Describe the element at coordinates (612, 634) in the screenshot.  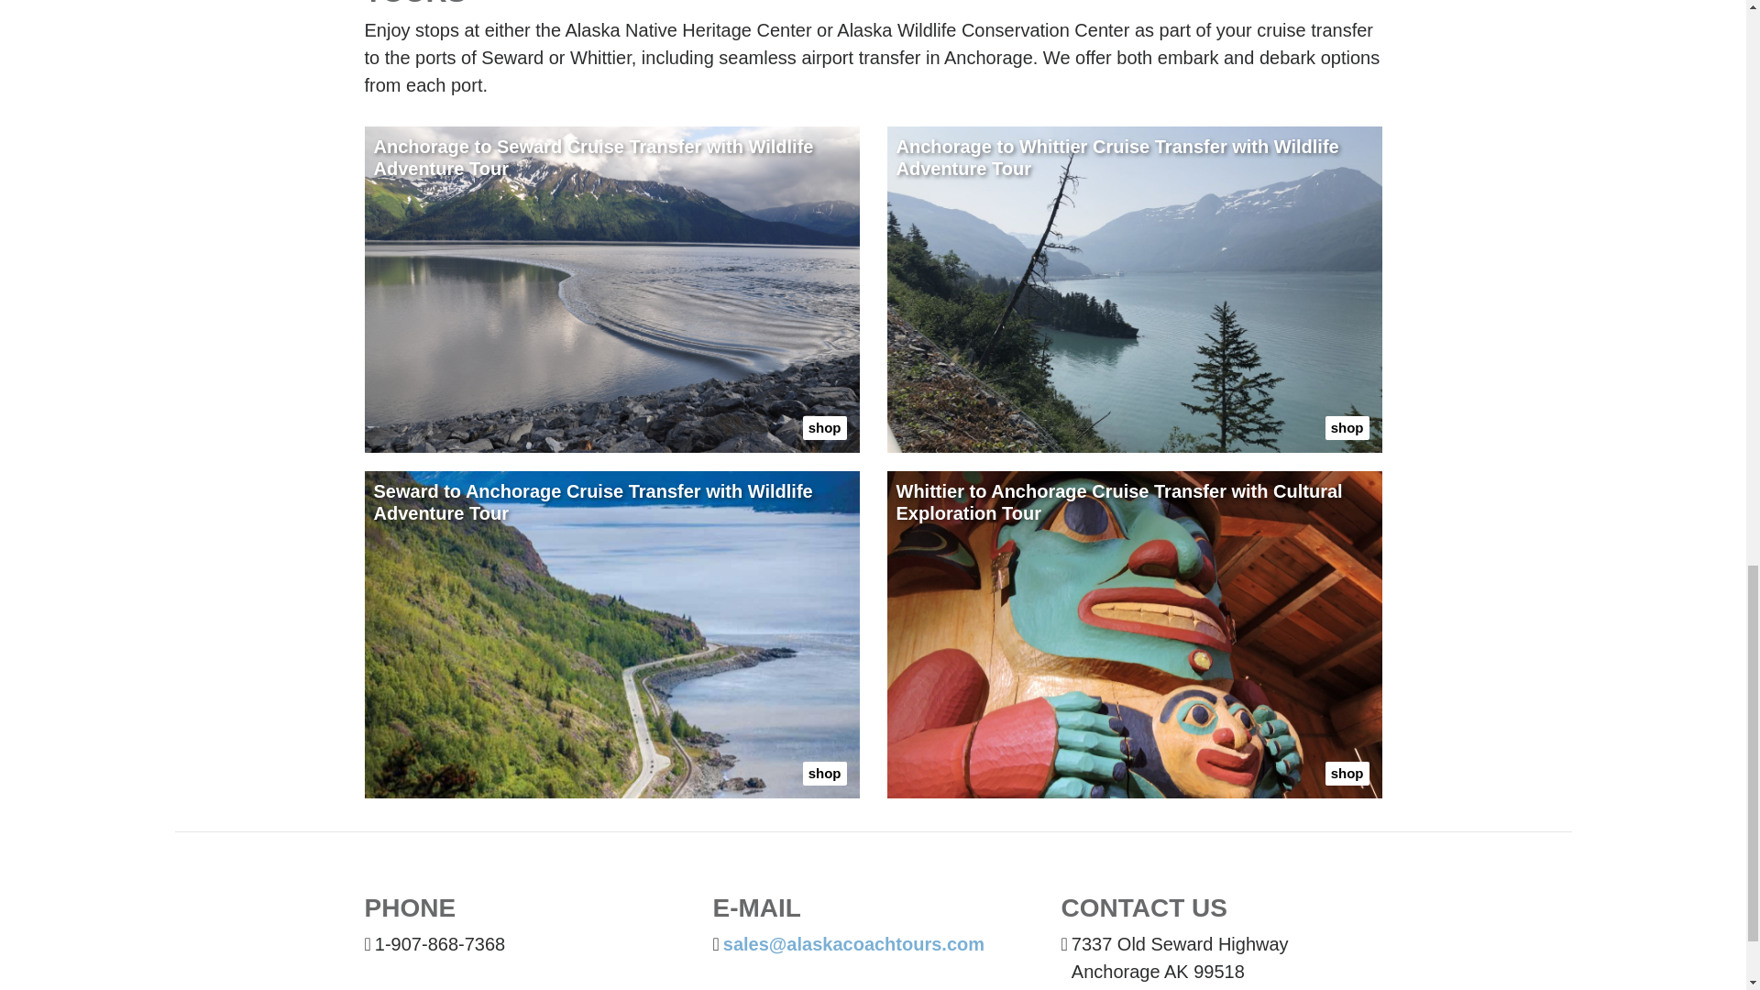
I see `Seward to Anchorage Wildlife Adventure` at that location.